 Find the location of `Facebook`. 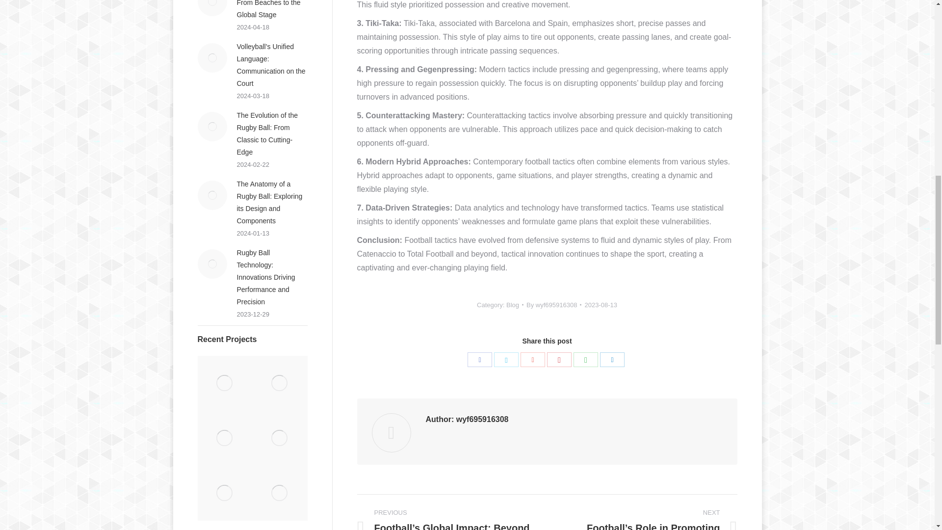

Facebook is located at coordinates (479, 360).